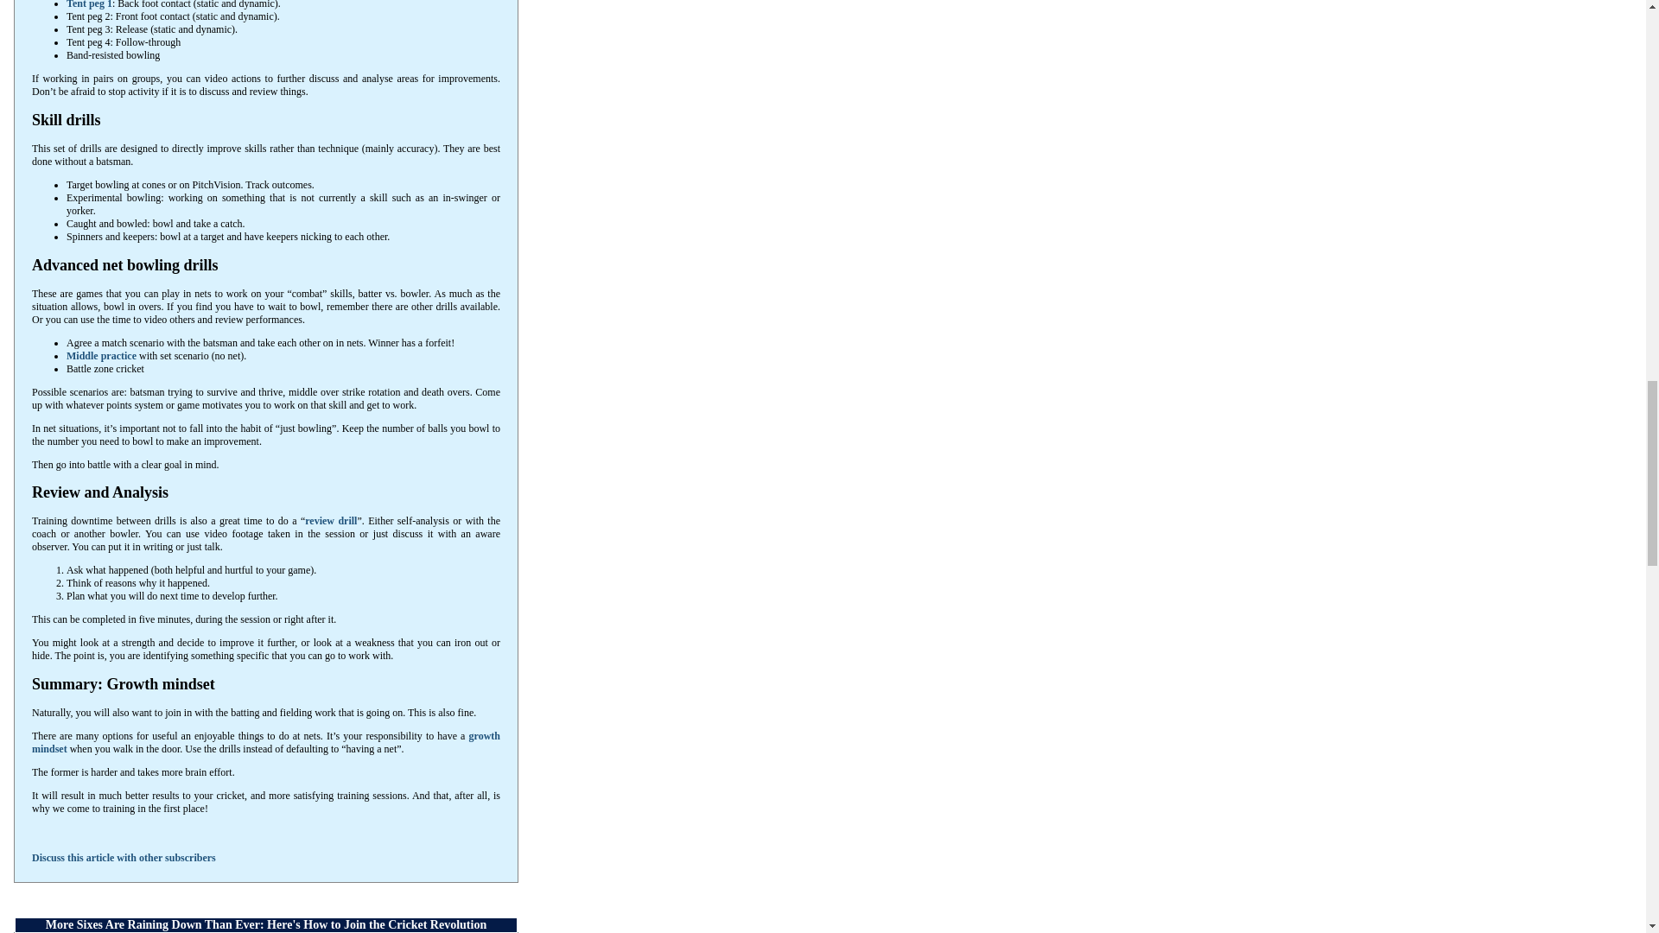 This screenshot has height=933, width=1659. Describe the element at coordinates (330, 521) in the screenshot. I see `review drill` at that location.